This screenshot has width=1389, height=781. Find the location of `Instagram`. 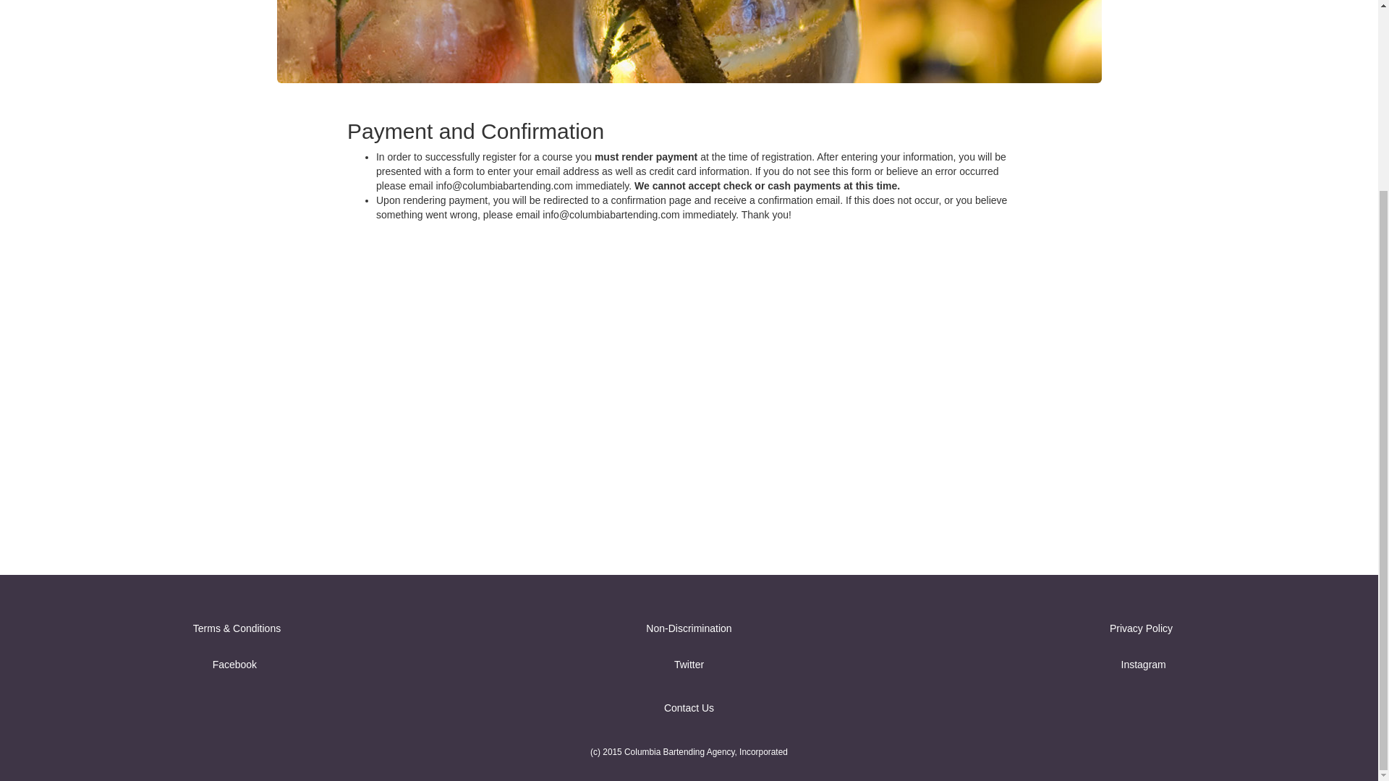

Instagram is located at coordinates (1143, 664).